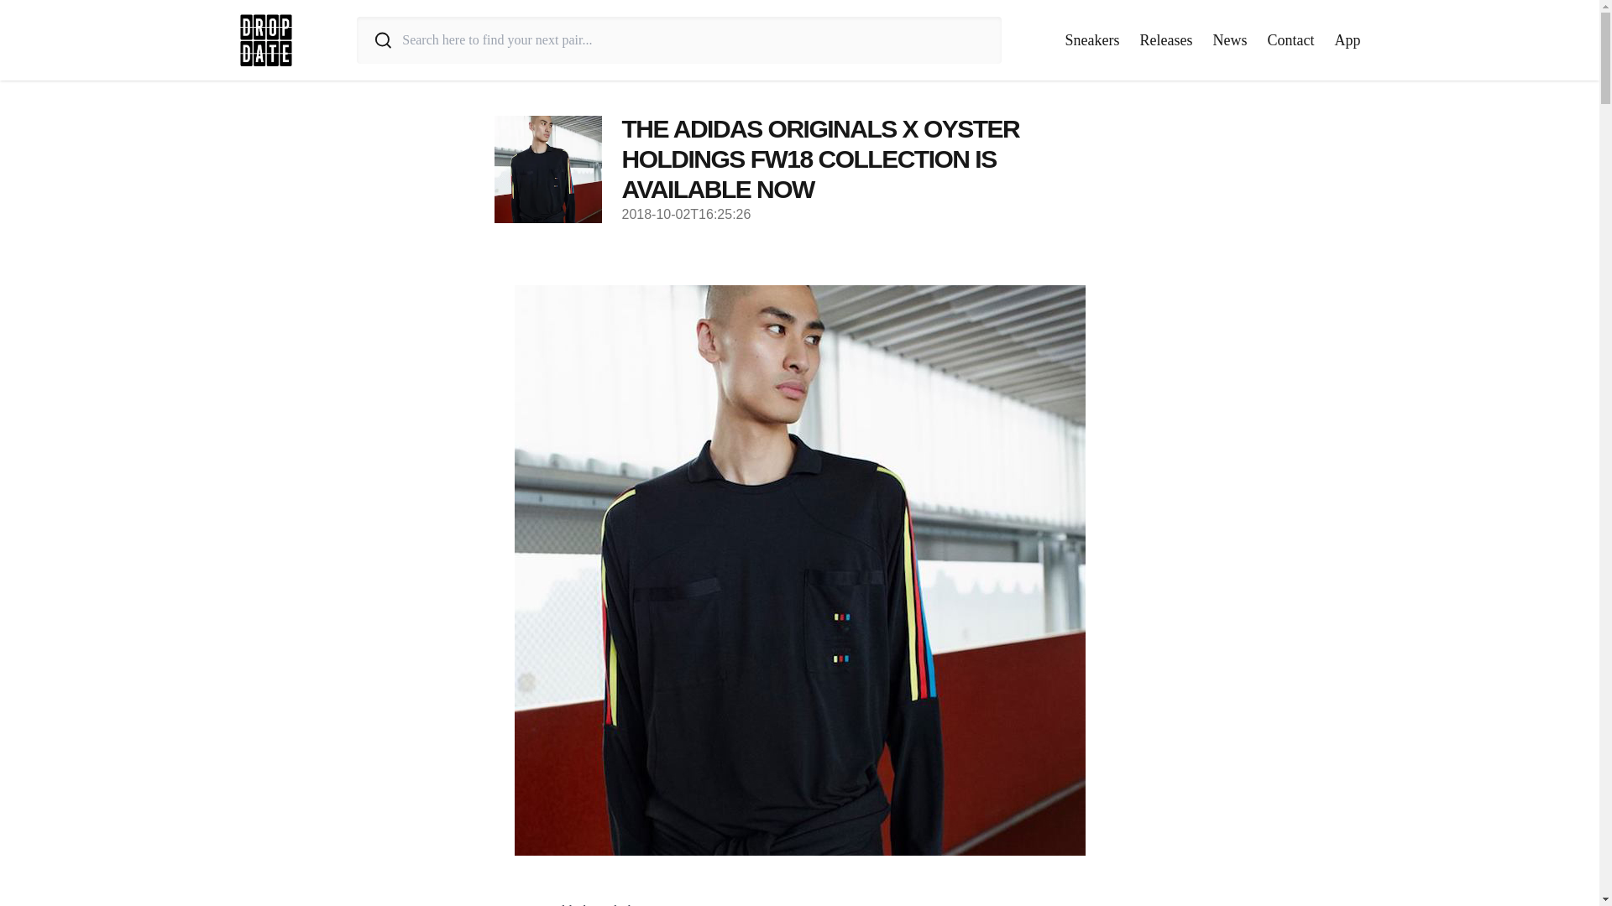 This screenshot has height=906, width=1612. What do you see at coordinates (1347, 40) in the screenshot?
I see `App` at bounding box center [1347, 40].